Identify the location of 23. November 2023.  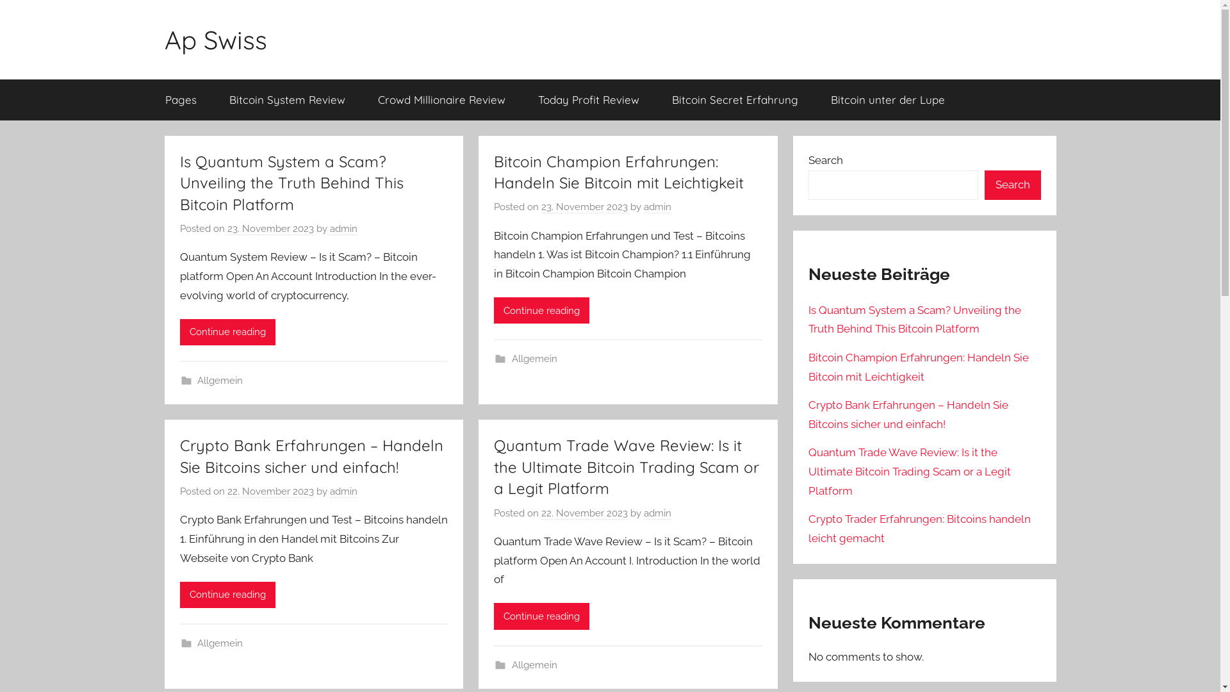
(584, 208).